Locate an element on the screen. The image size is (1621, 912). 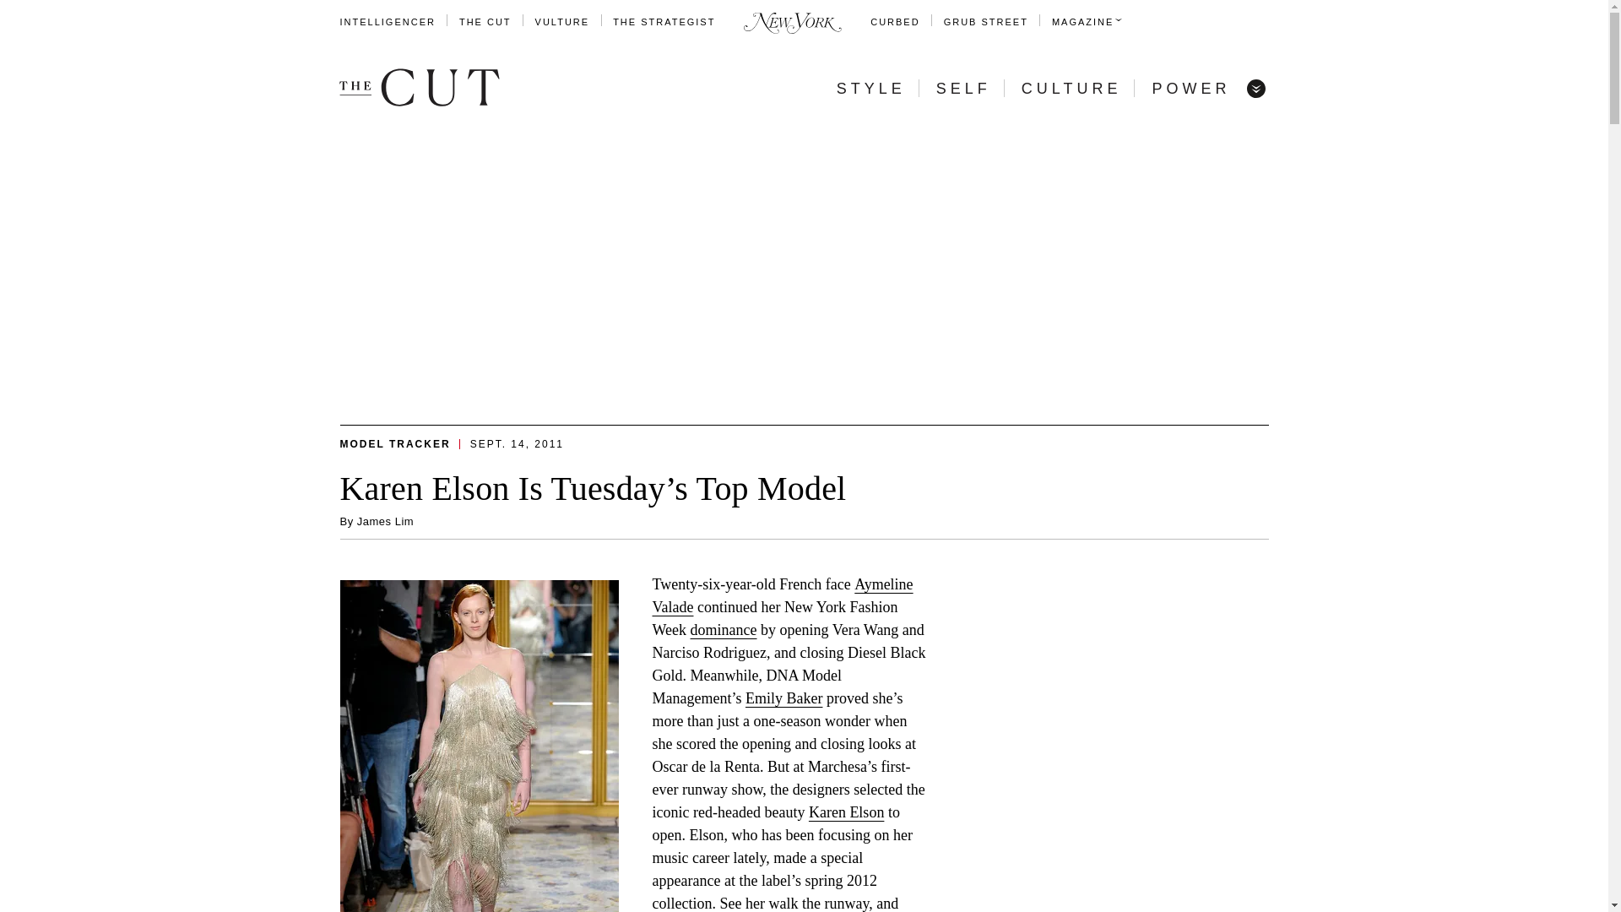
CULTURE is located at coordinates (1071, 88).